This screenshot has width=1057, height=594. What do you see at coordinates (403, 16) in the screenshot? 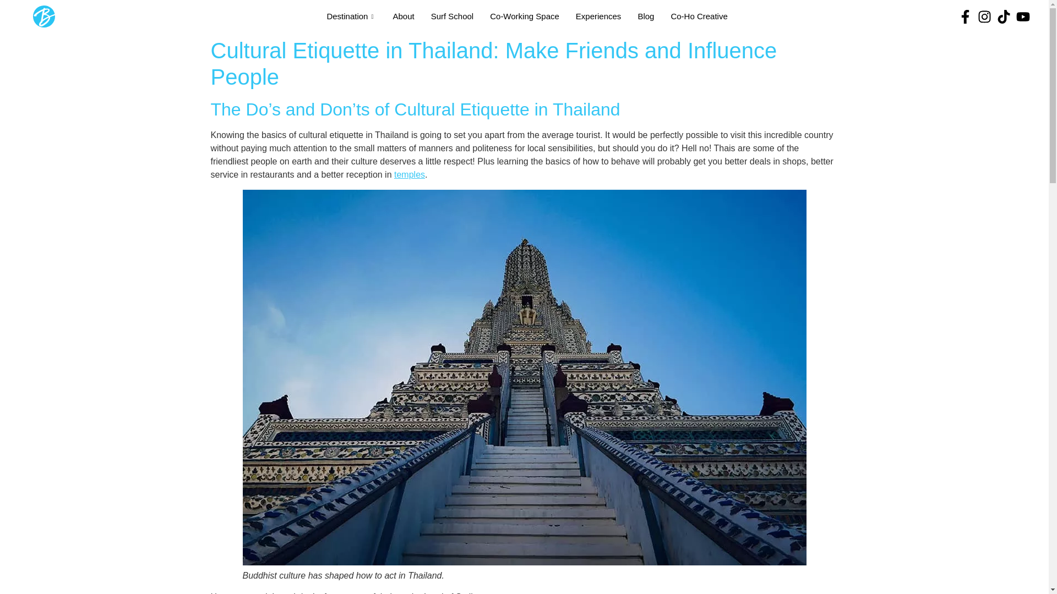
I see `About` at bounding box center [403, 16].